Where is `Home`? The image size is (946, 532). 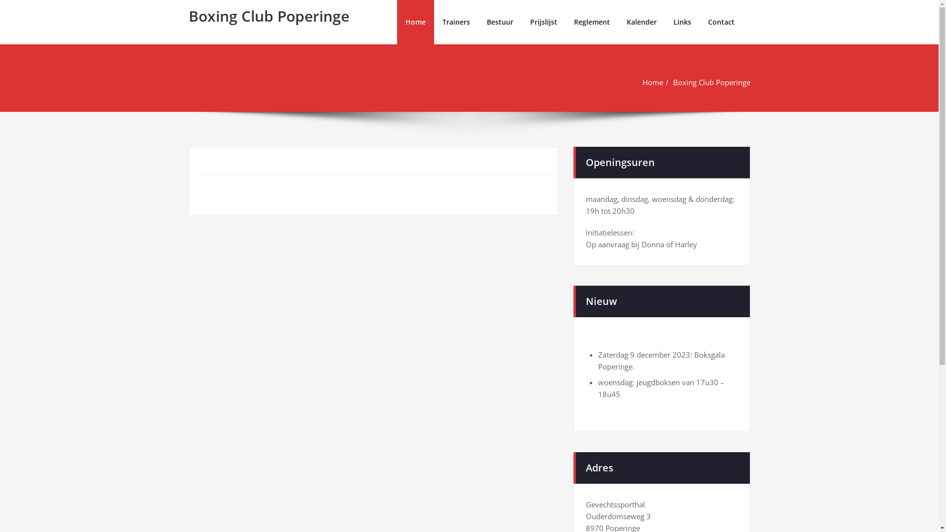 Home is located at coordinates (653, 82).